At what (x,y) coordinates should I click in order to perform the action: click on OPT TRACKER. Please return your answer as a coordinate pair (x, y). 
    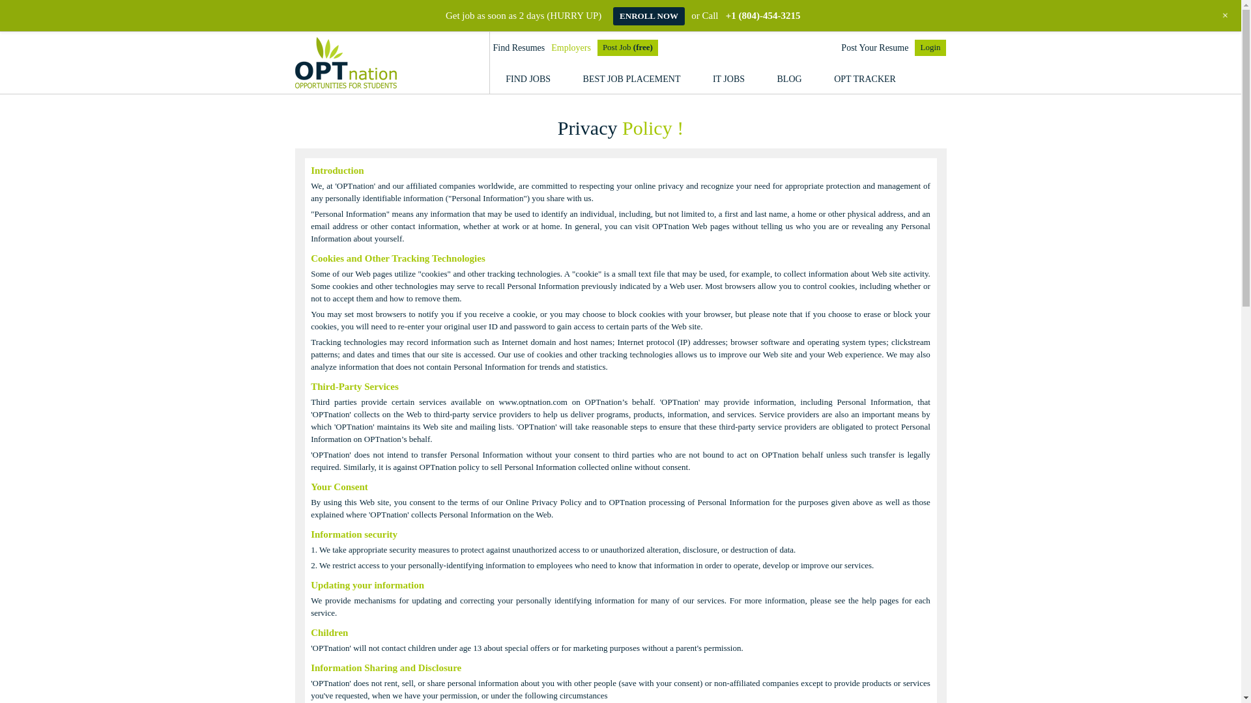
    Looking at the image, I should click on (865, 79).